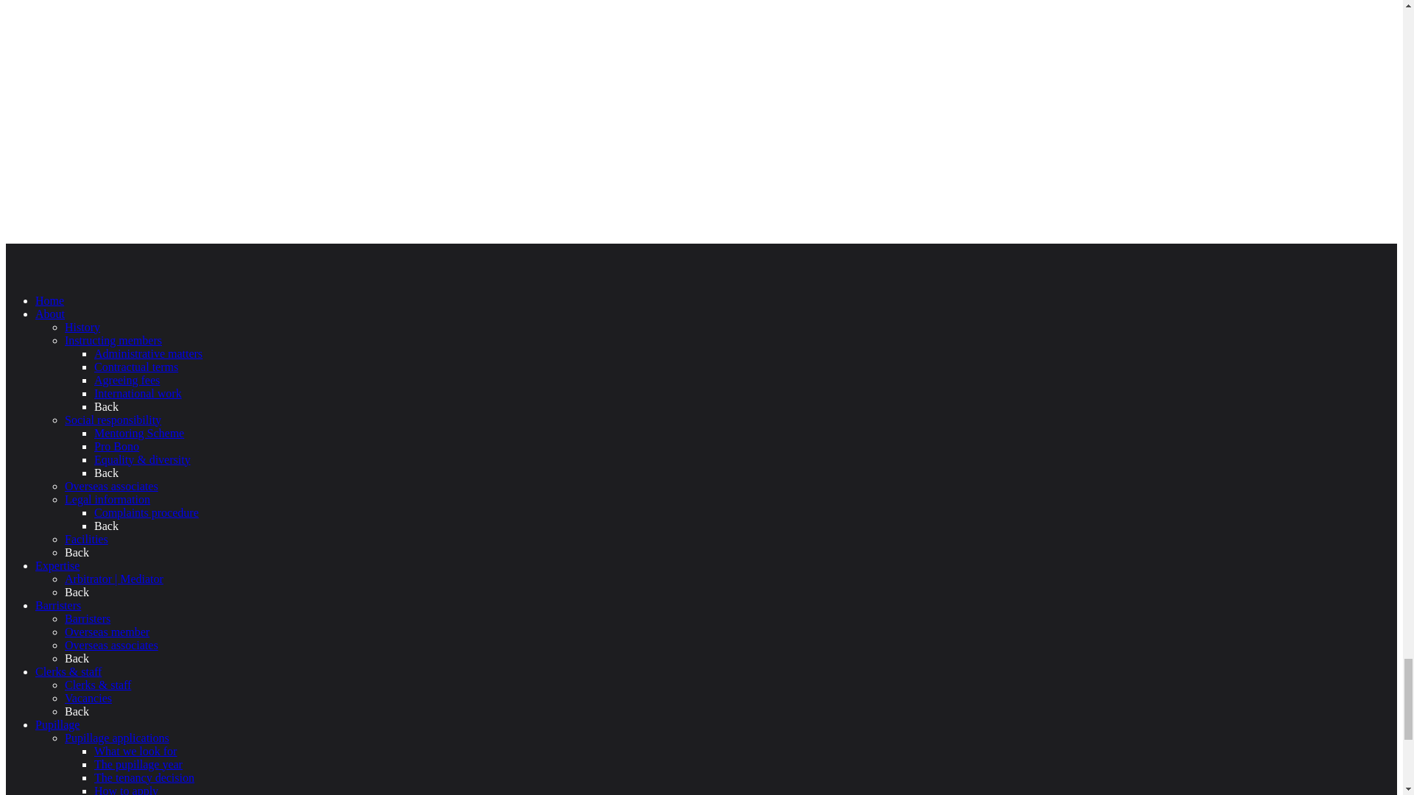 The height and width of the screenshot is (795, 1414). Describe the element at coordinates (116, 6) in the screenshot. I see `Advocate Pro Bono Patron: Gold Circle 2024` at that location.